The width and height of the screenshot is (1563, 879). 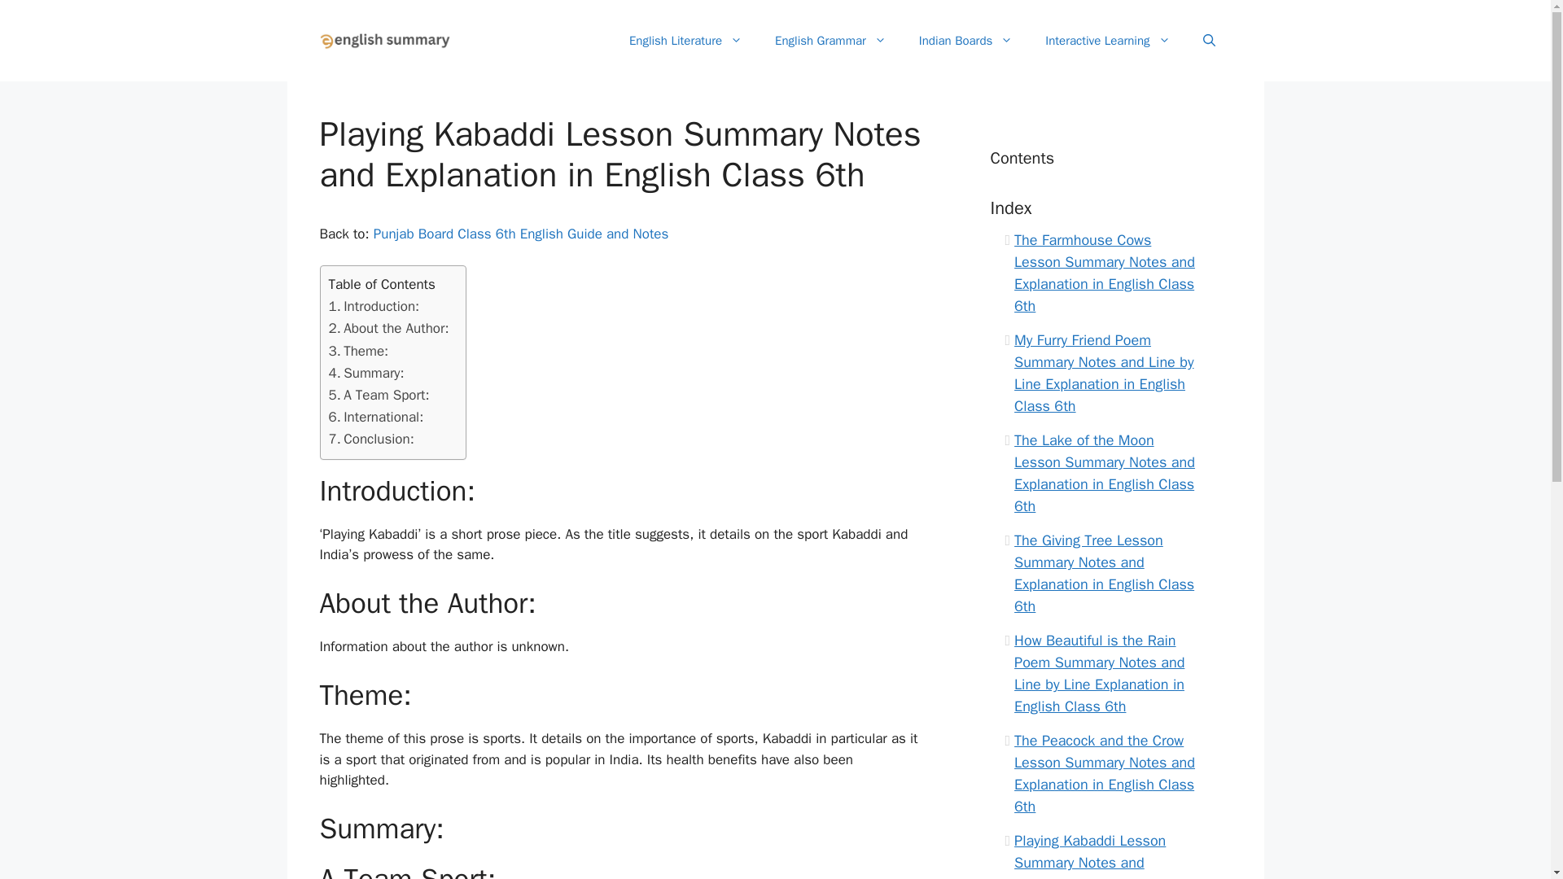 I want to click on Conclusion:, so click(x=371, y=438).